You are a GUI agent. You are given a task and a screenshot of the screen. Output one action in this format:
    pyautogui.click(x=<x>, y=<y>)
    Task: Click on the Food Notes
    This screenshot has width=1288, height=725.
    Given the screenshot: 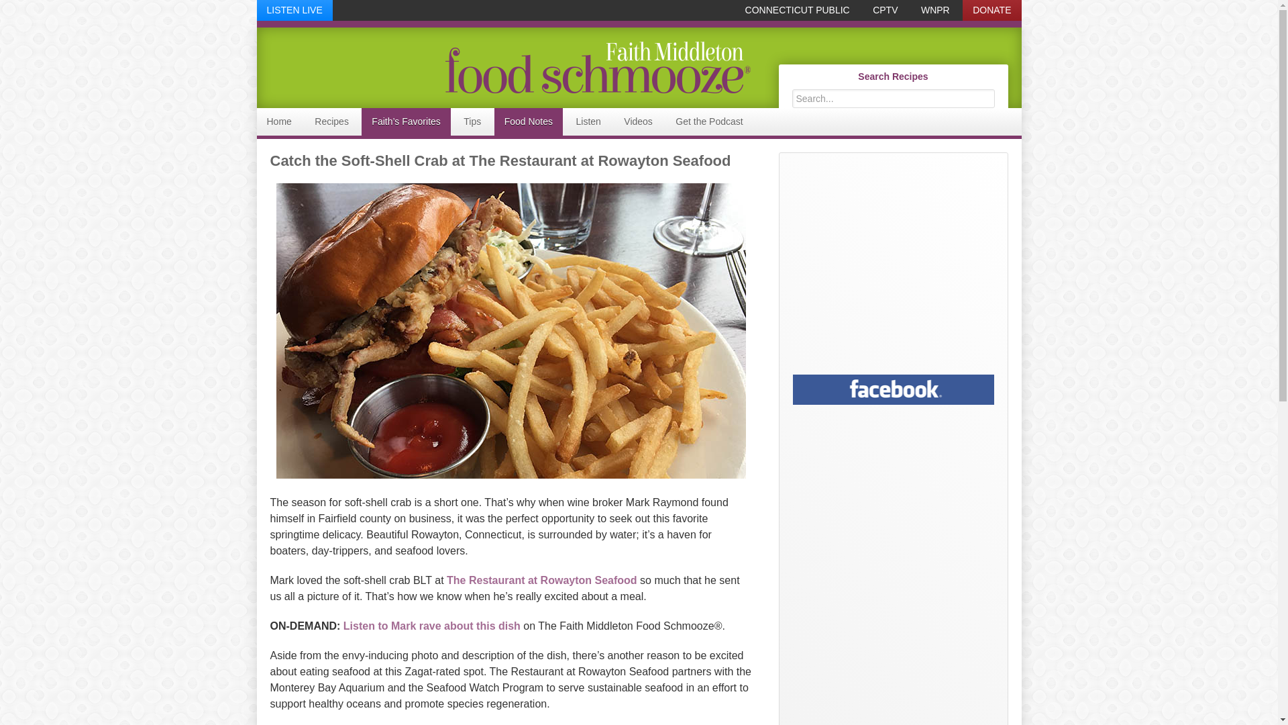 What is the action you would take?
    pyautogui.click(x=529, y=121)
    